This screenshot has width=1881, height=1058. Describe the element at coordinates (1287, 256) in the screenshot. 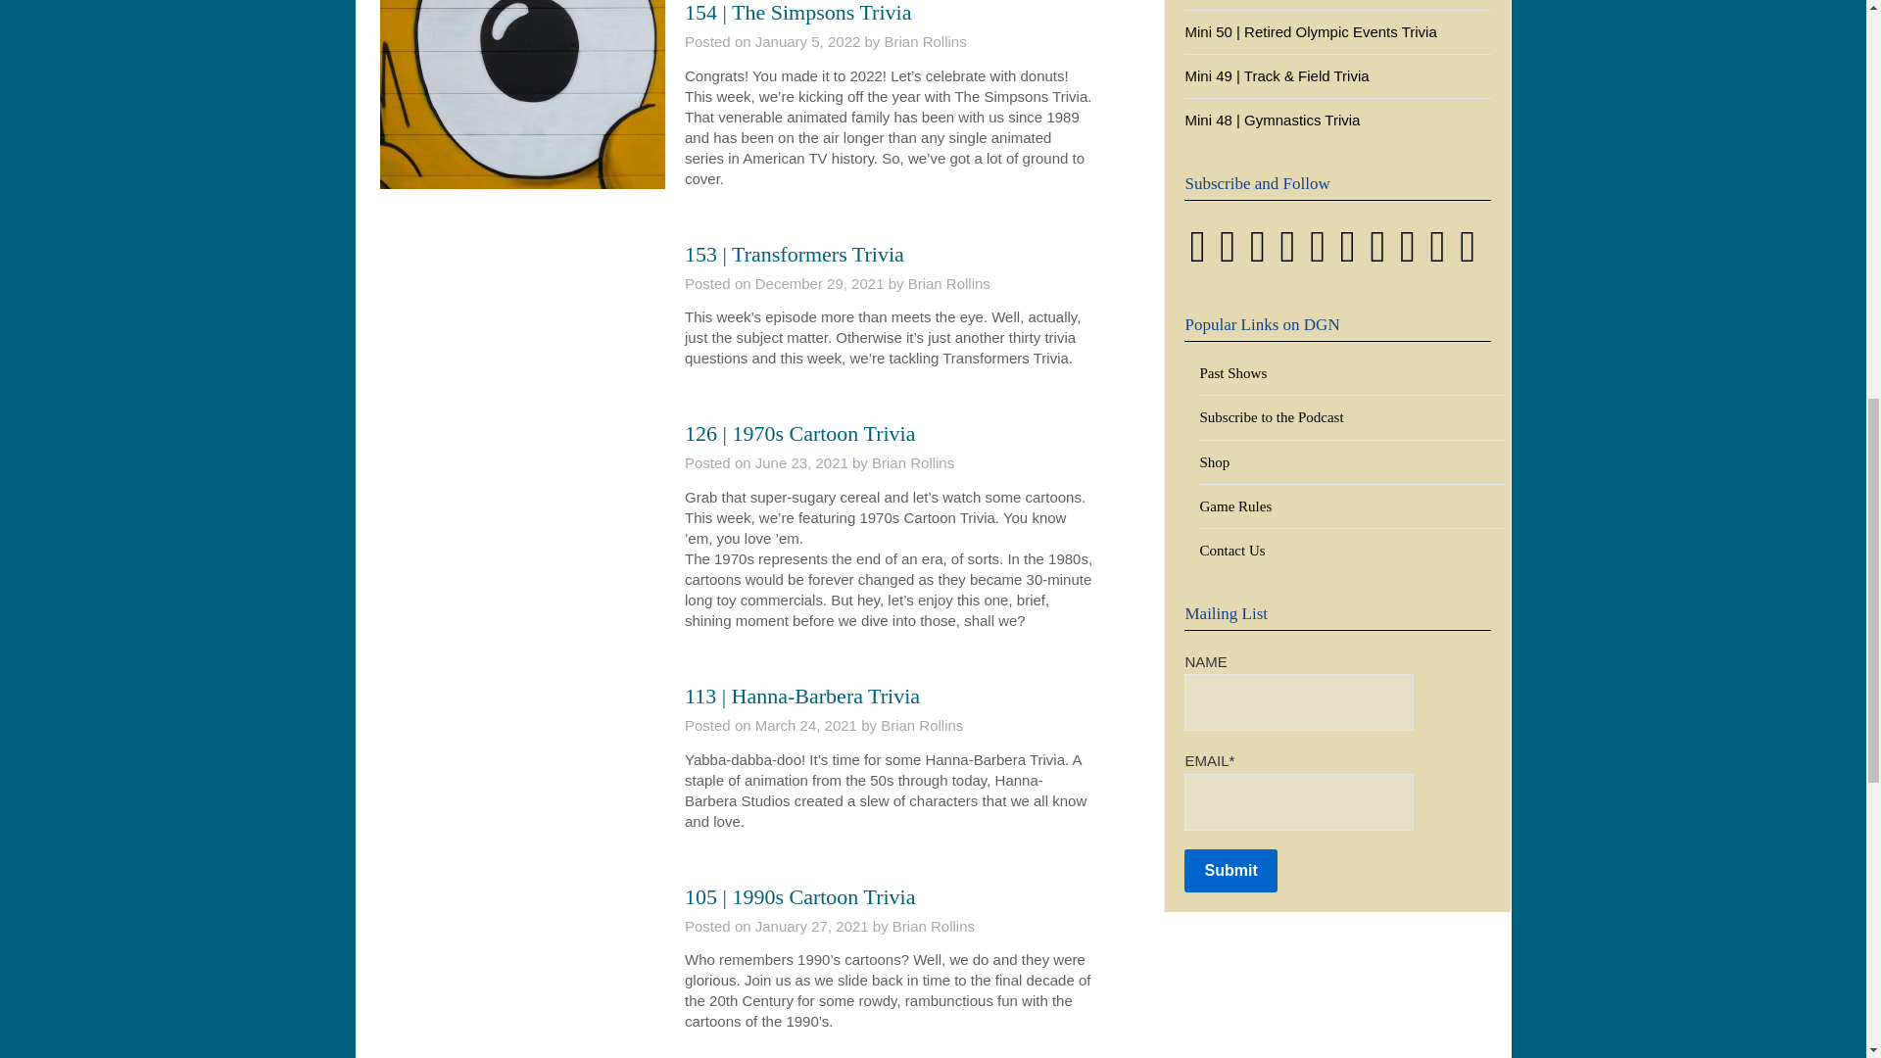

I see `The DGN YouTube Channel` at that location.